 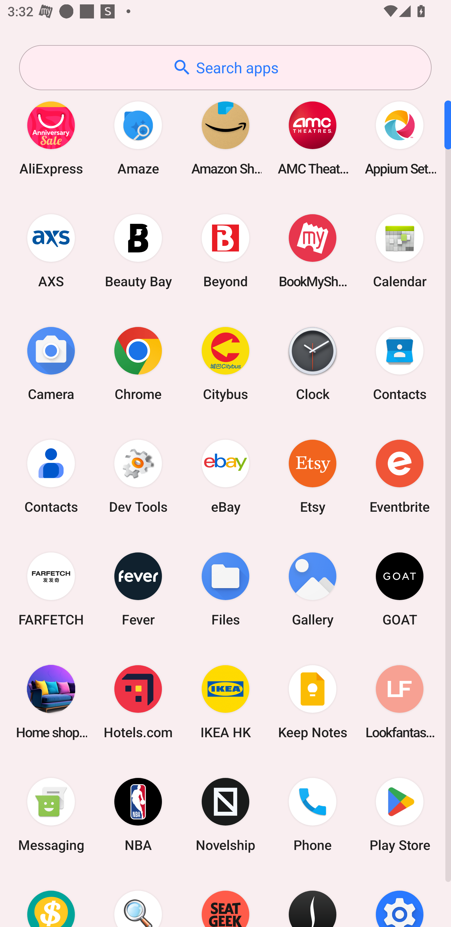 I want to click on Beauty Bay, so click(x=138, y=251).